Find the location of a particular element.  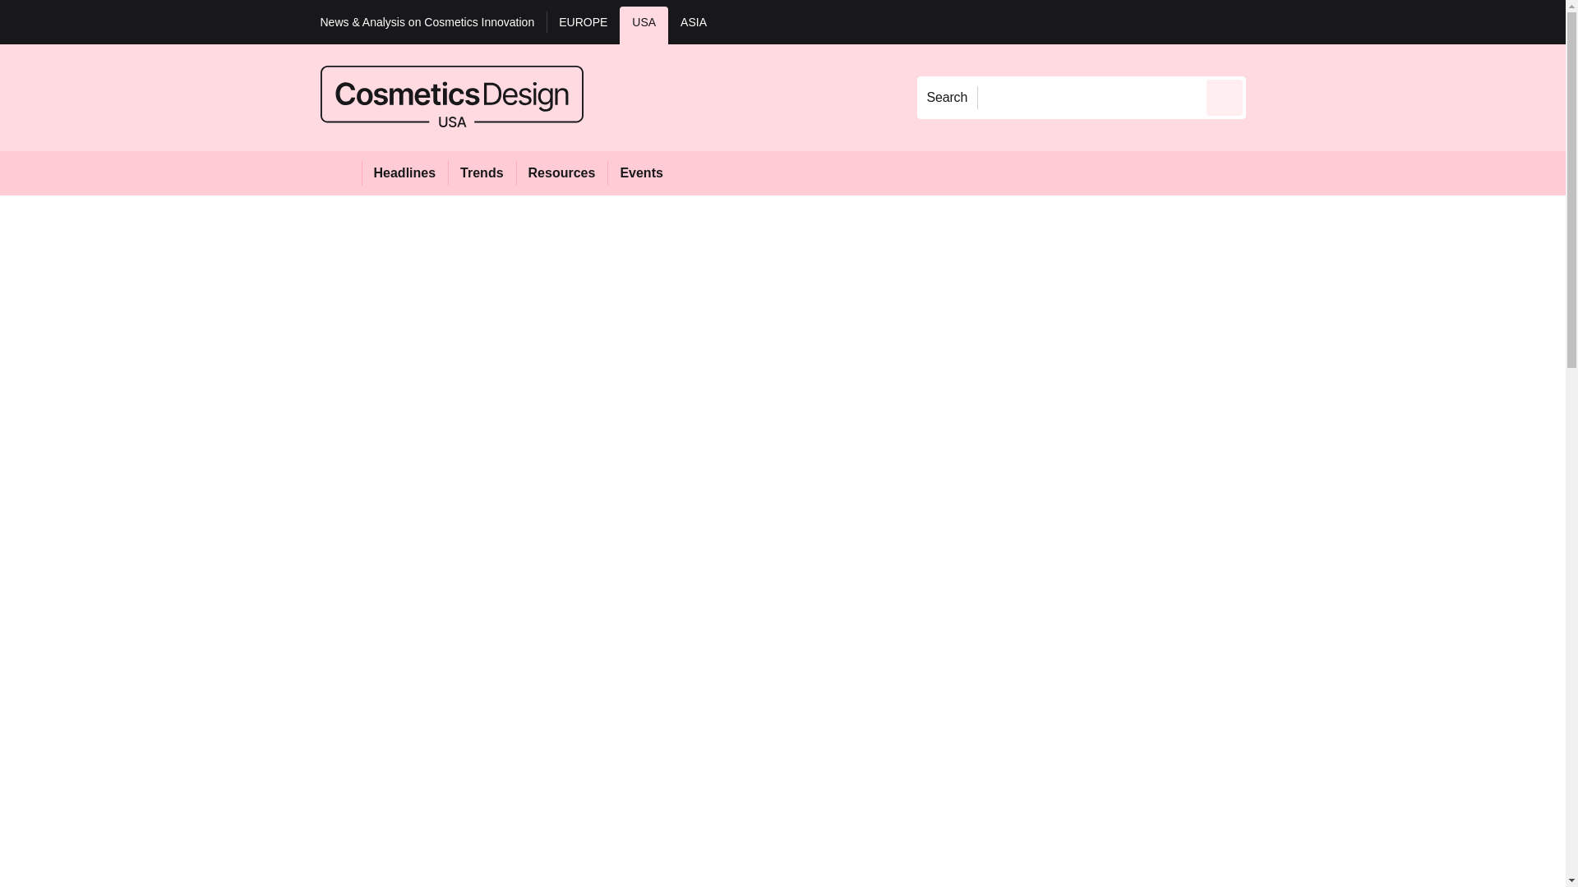

My account is located at coordinates (1363, 21).